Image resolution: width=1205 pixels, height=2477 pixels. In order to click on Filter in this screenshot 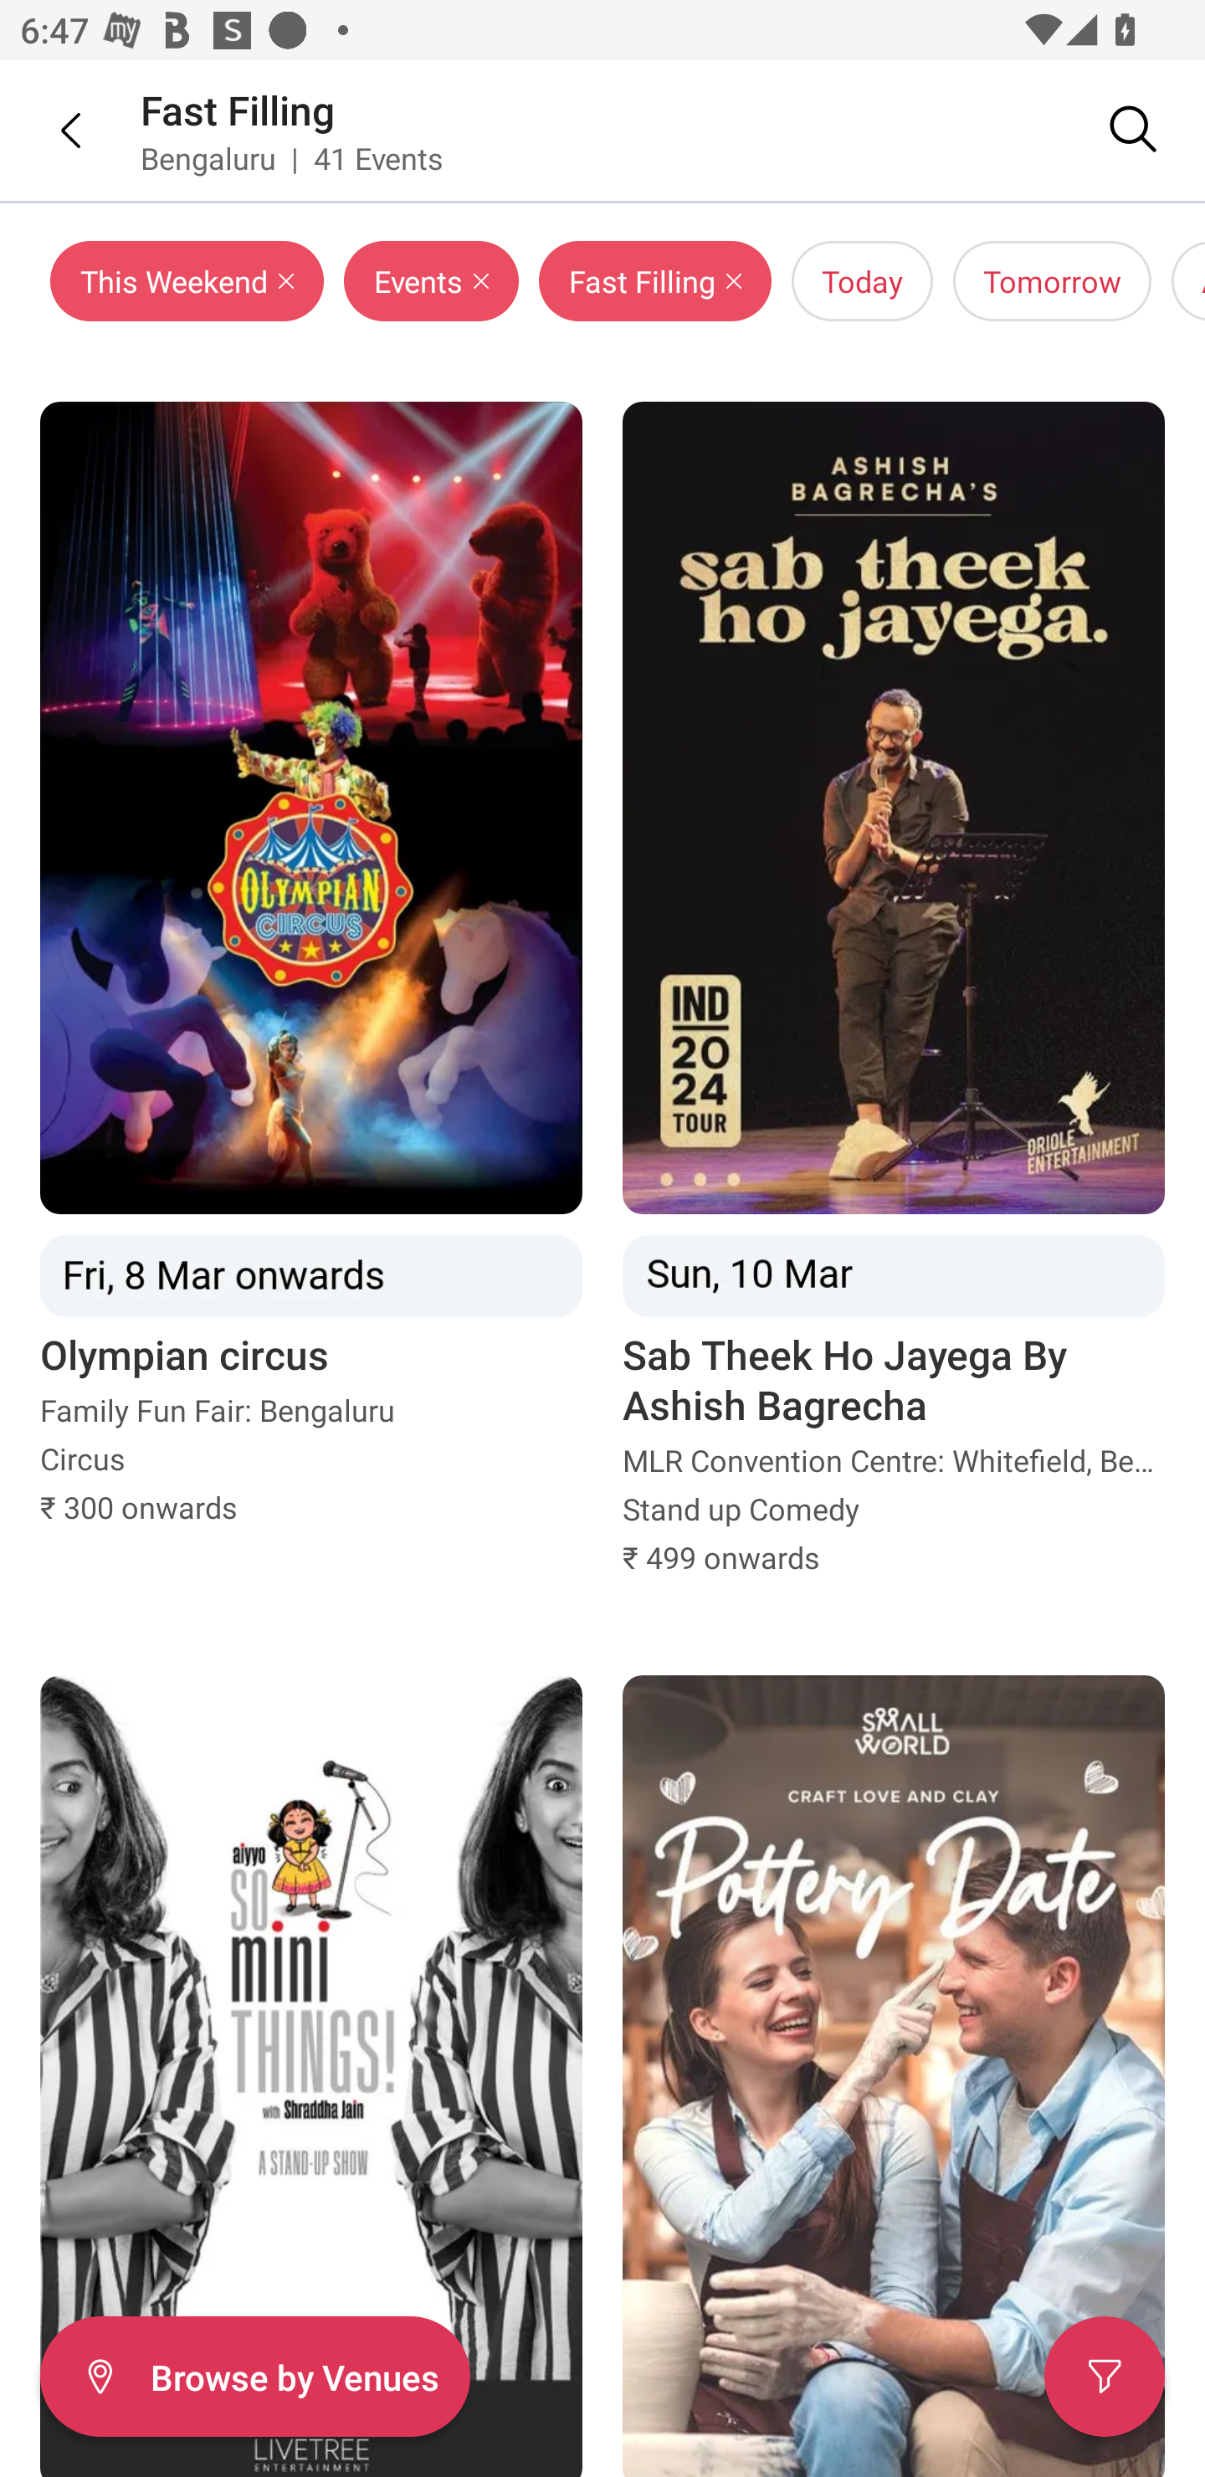, I will do `click(1105, 2377)`.